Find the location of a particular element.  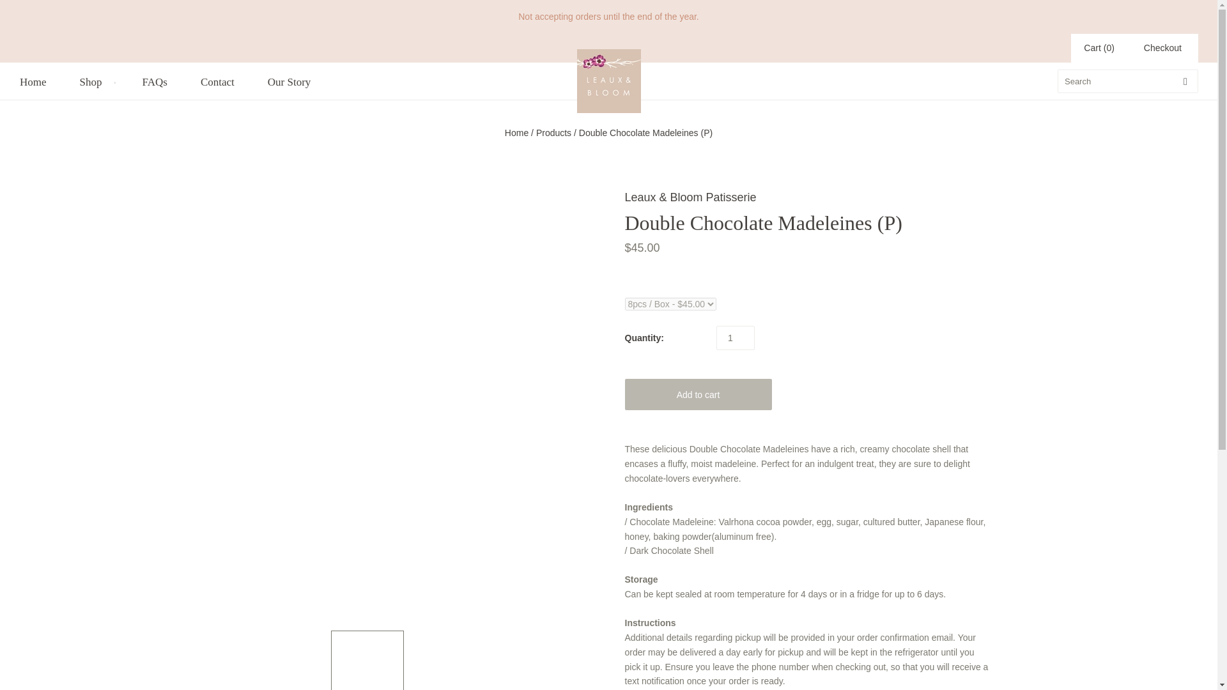

1 is located at coordinates (735, 337).